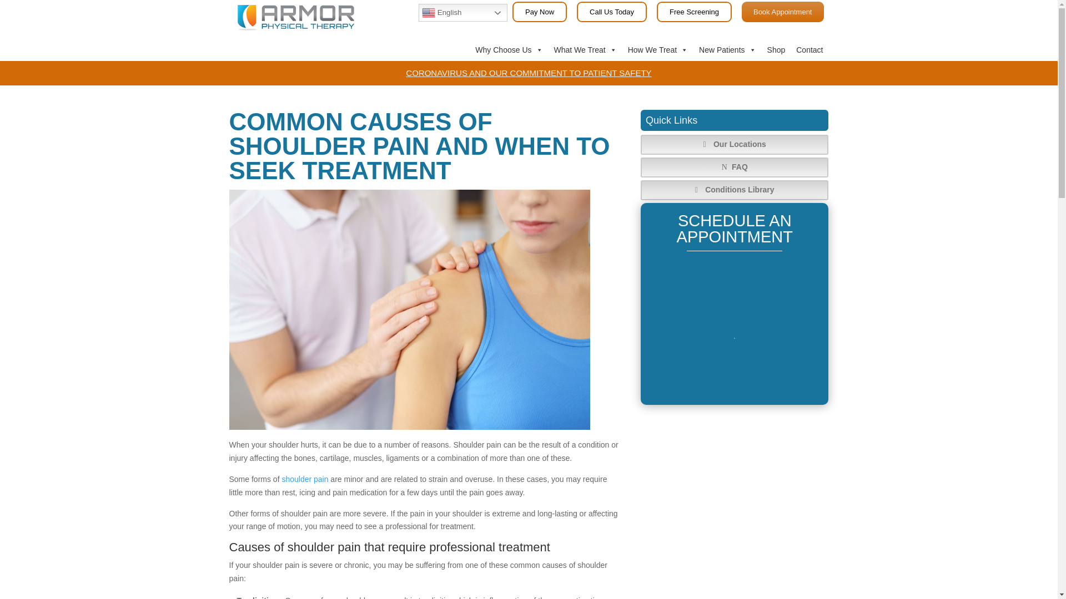 This screenshot has height=599, width=1066. I want to click on How We Treat, so click(658, 50).